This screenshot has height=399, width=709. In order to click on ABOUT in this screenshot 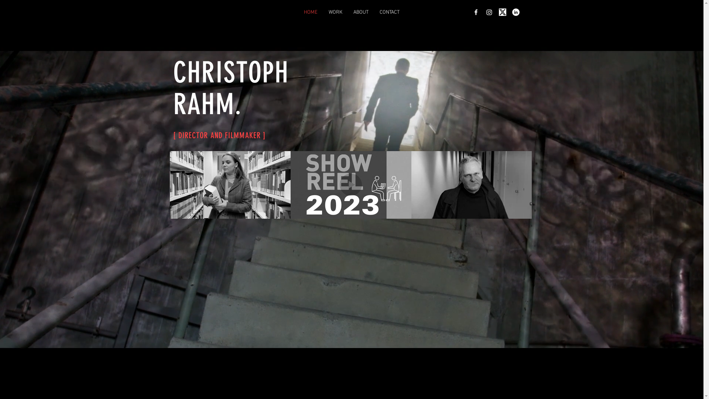, I will do `click(361, 13)`.